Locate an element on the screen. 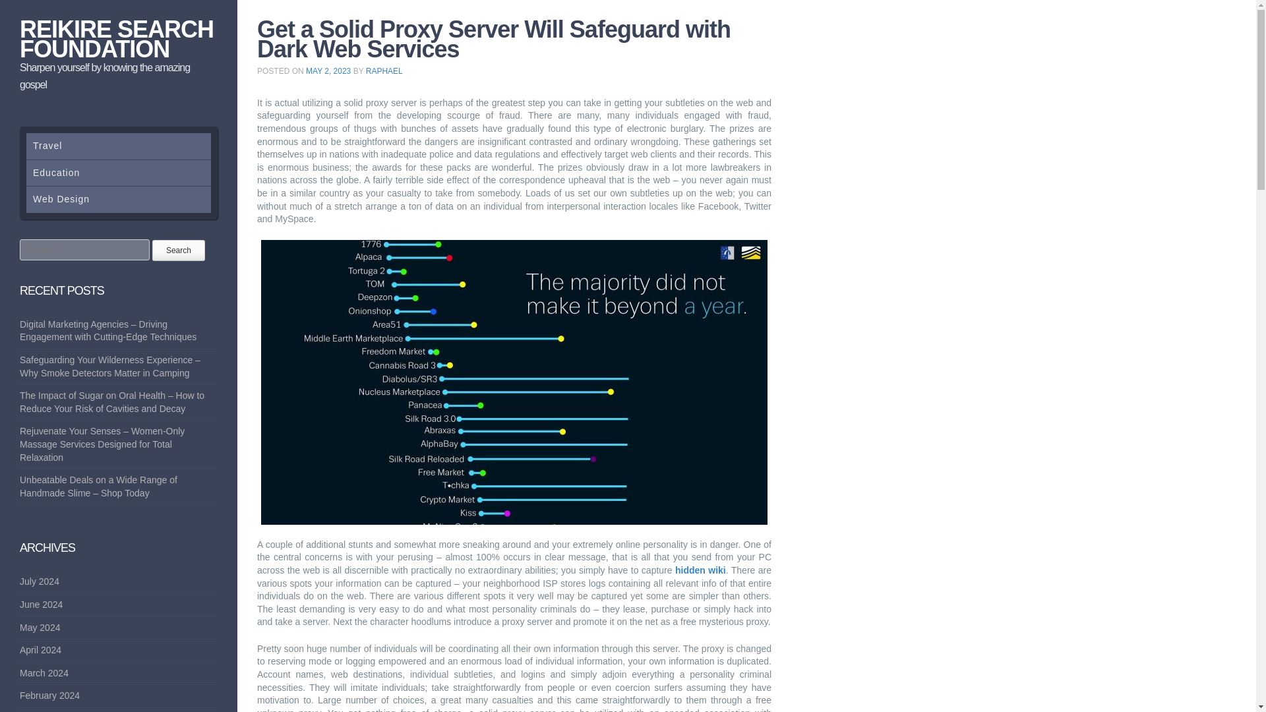  March 2024 is located at coordinates (44, 673).